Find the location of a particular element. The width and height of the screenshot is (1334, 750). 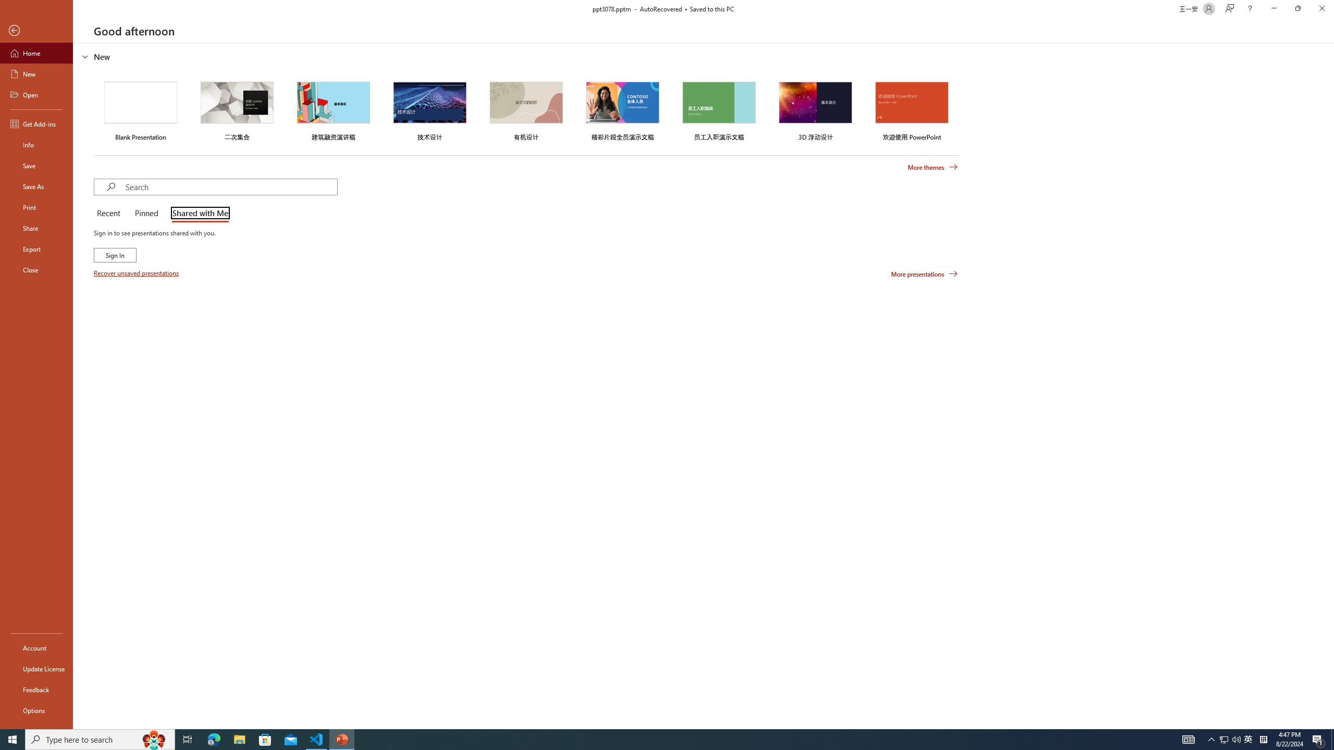

Back is located at coordinates (36, 31).